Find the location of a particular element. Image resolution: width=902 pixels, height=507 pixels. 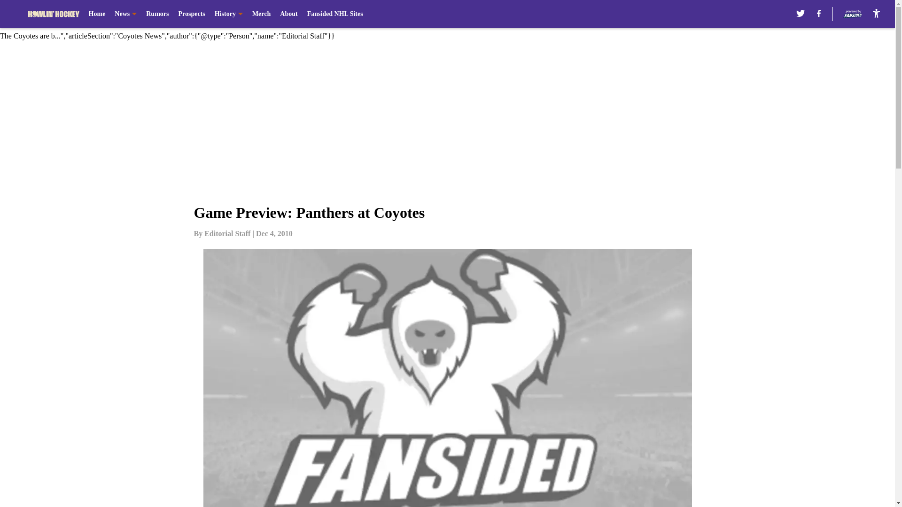

Fansided NHL Sites is located at coordinates (335, 14).